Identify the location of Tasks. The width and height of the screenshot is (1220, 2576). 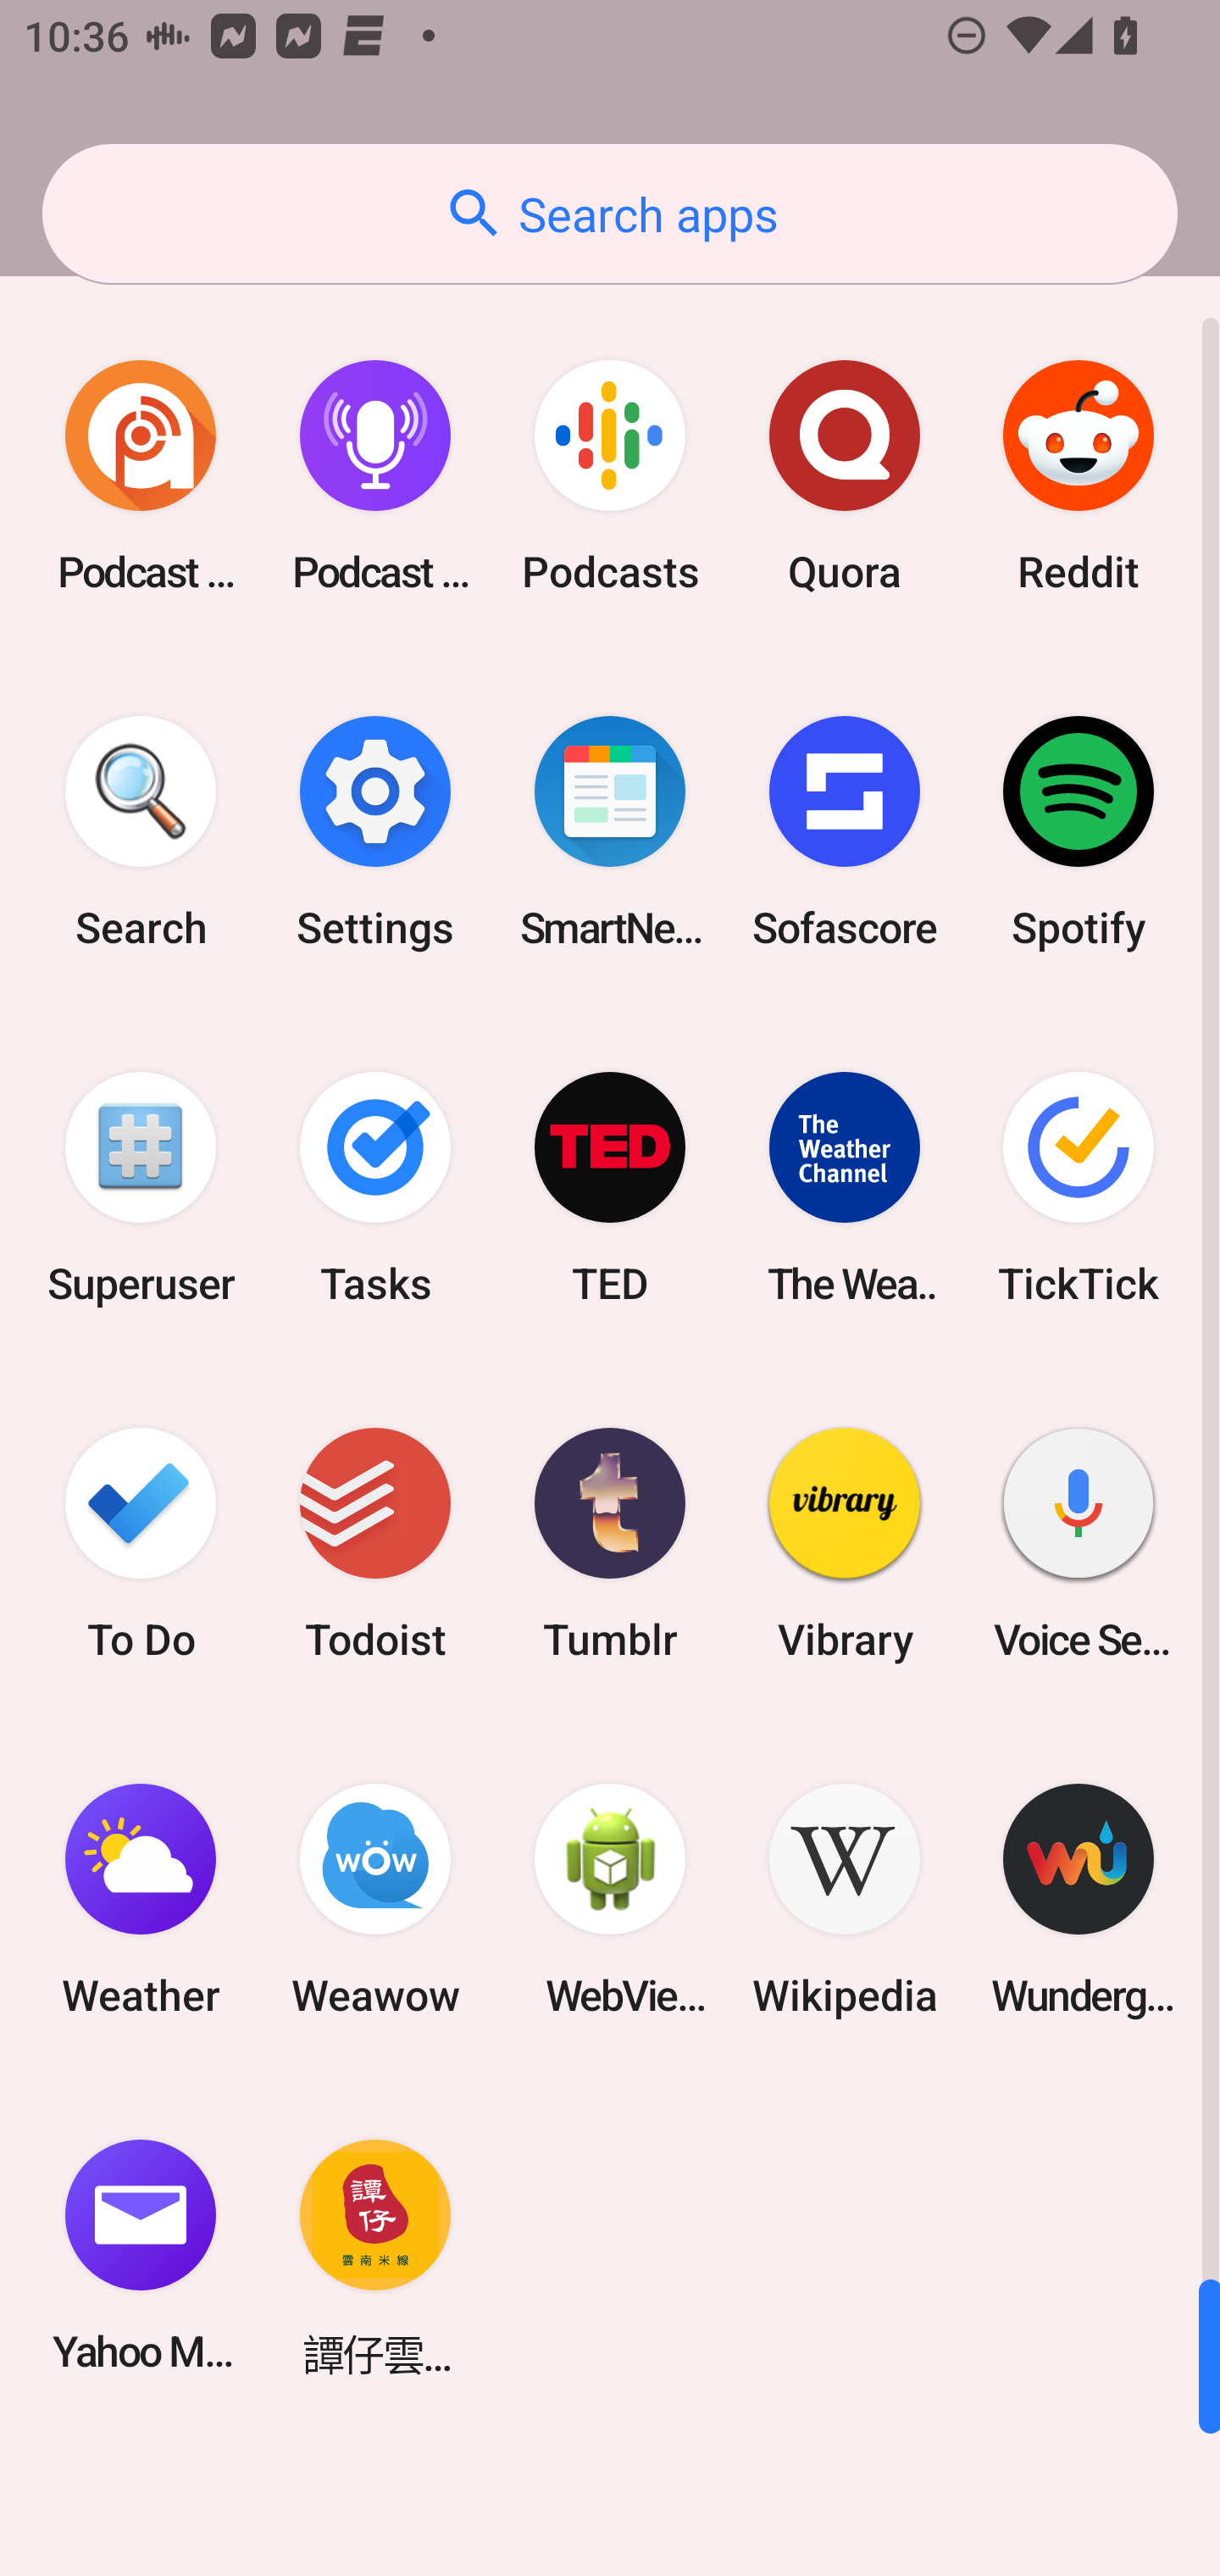
(375, 1187).